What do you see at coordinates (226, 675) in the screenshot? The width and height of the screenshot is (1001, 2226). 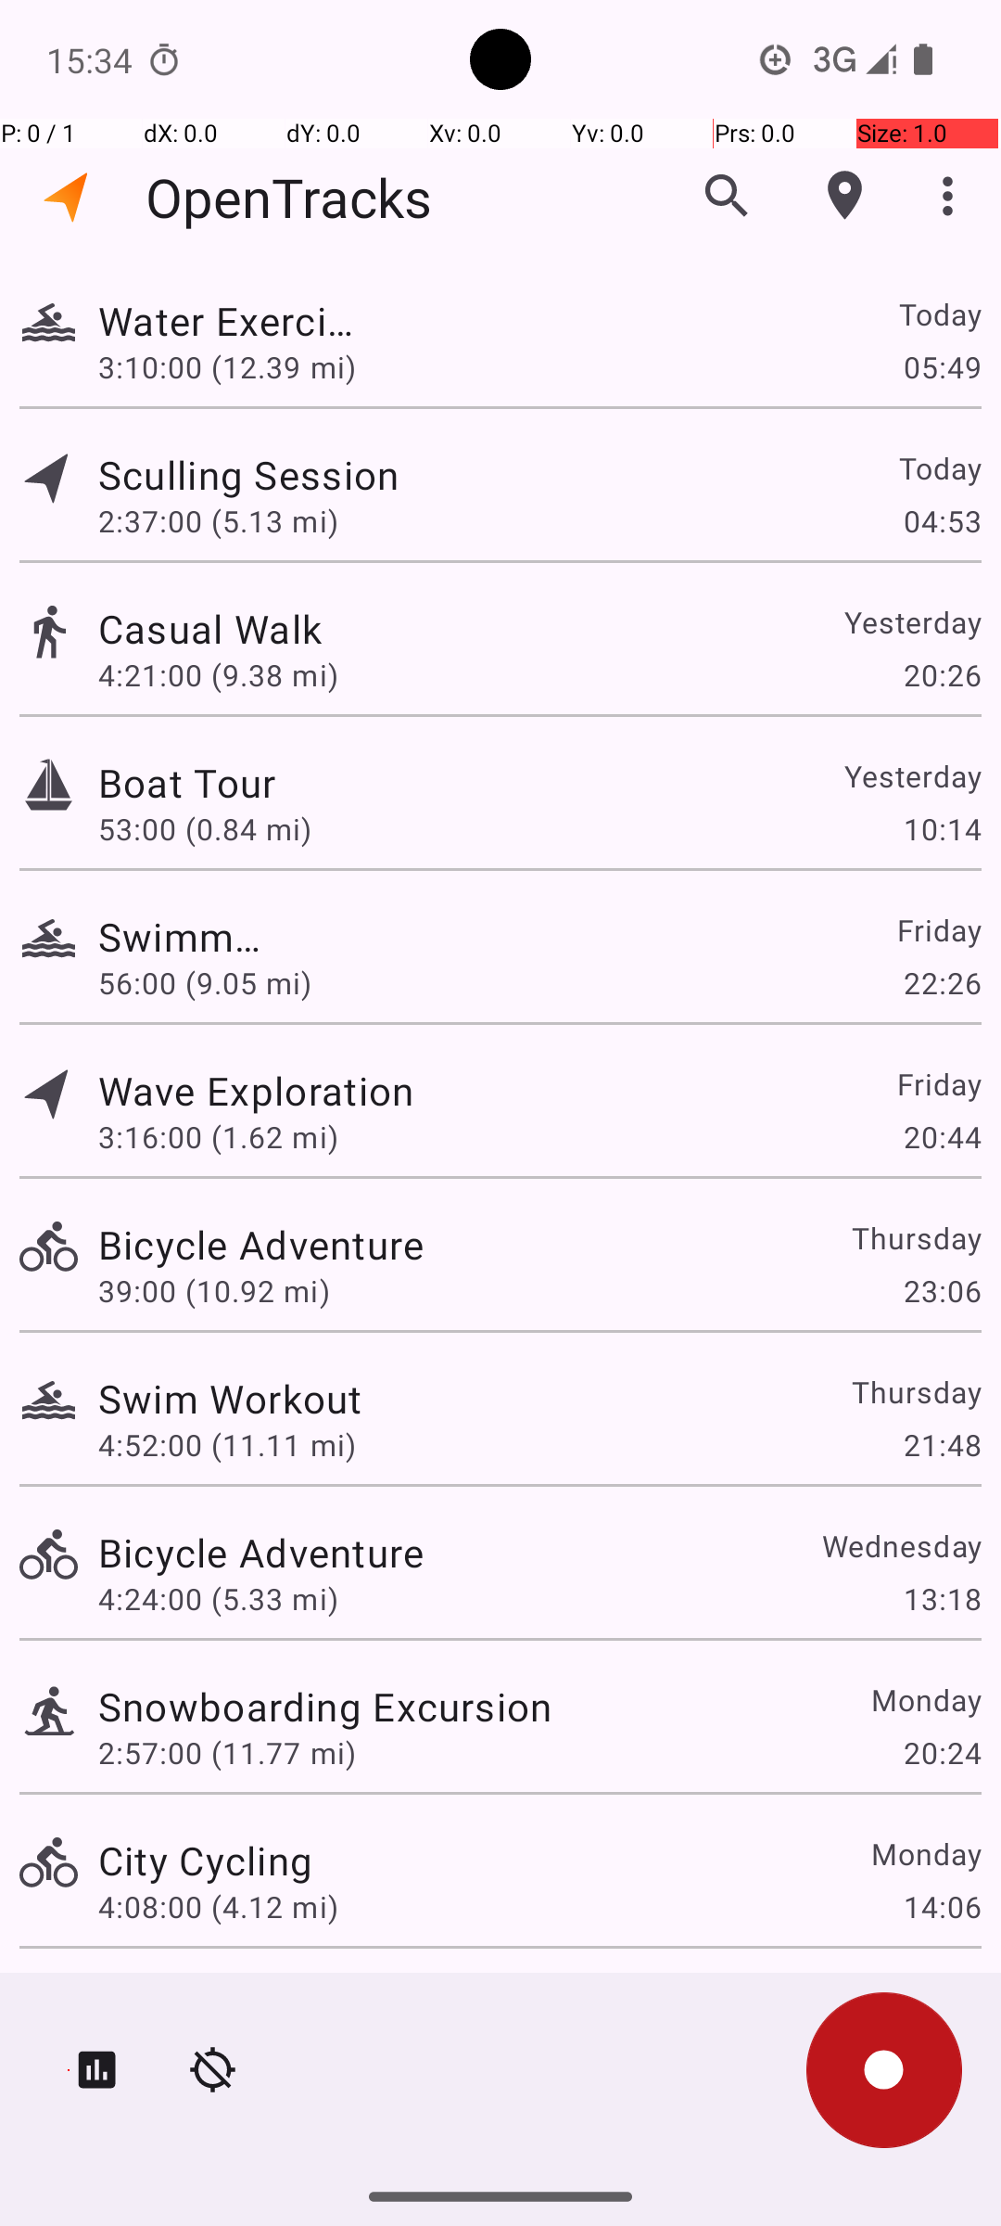 I see `4:21:00 (9.38 mi)` at bounding box center [226, 675].